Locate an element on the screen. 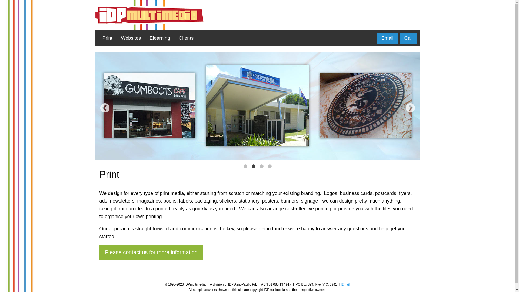  Elearning is located at coordinates (160, 38).